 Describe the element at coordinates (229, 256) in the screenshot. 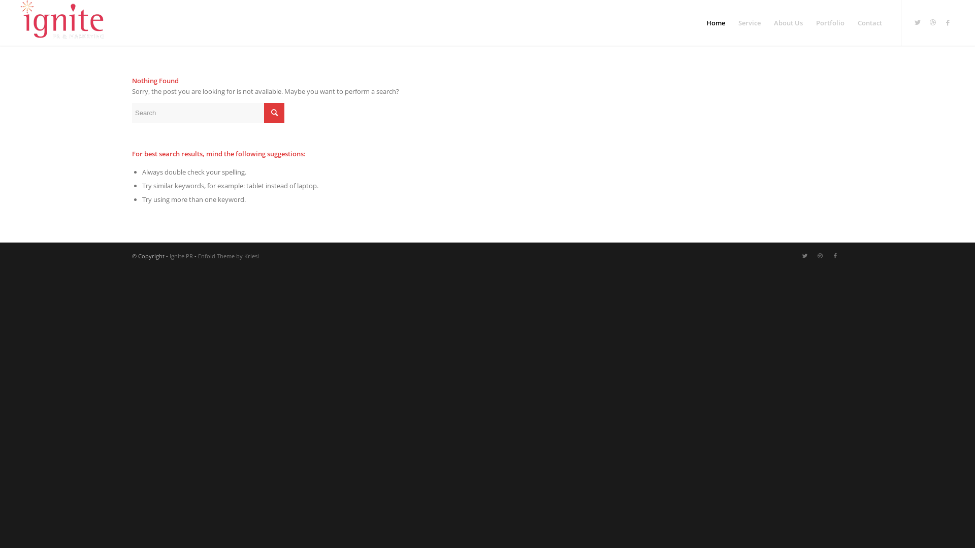

I see `Enfold Theme by Kriesi` at that location.